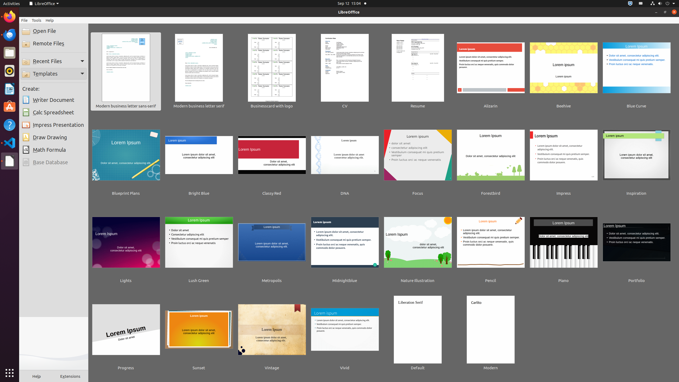 Image resolution: width=679 pixels, height=382 pixels. Describe the element at coordinates (24, 20) in the screenshot. I see `File` at that location.